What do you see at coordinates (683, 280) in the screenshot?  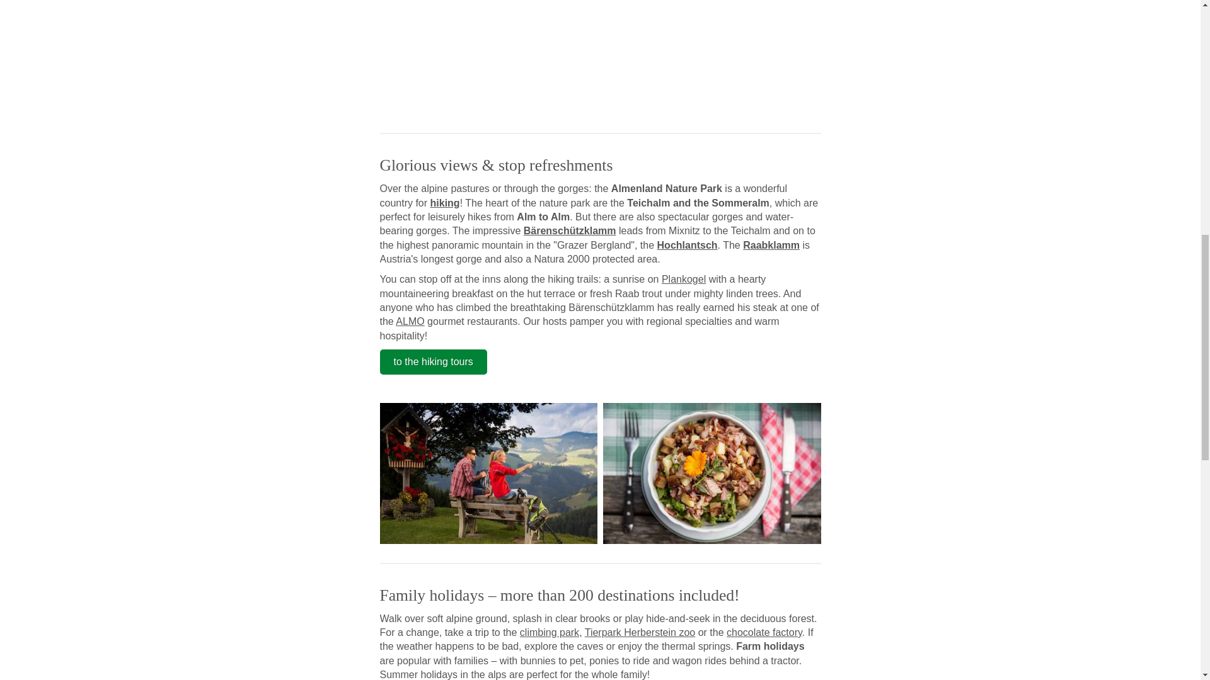 I see `More about Plankogel` at bounding box center [683, 280].